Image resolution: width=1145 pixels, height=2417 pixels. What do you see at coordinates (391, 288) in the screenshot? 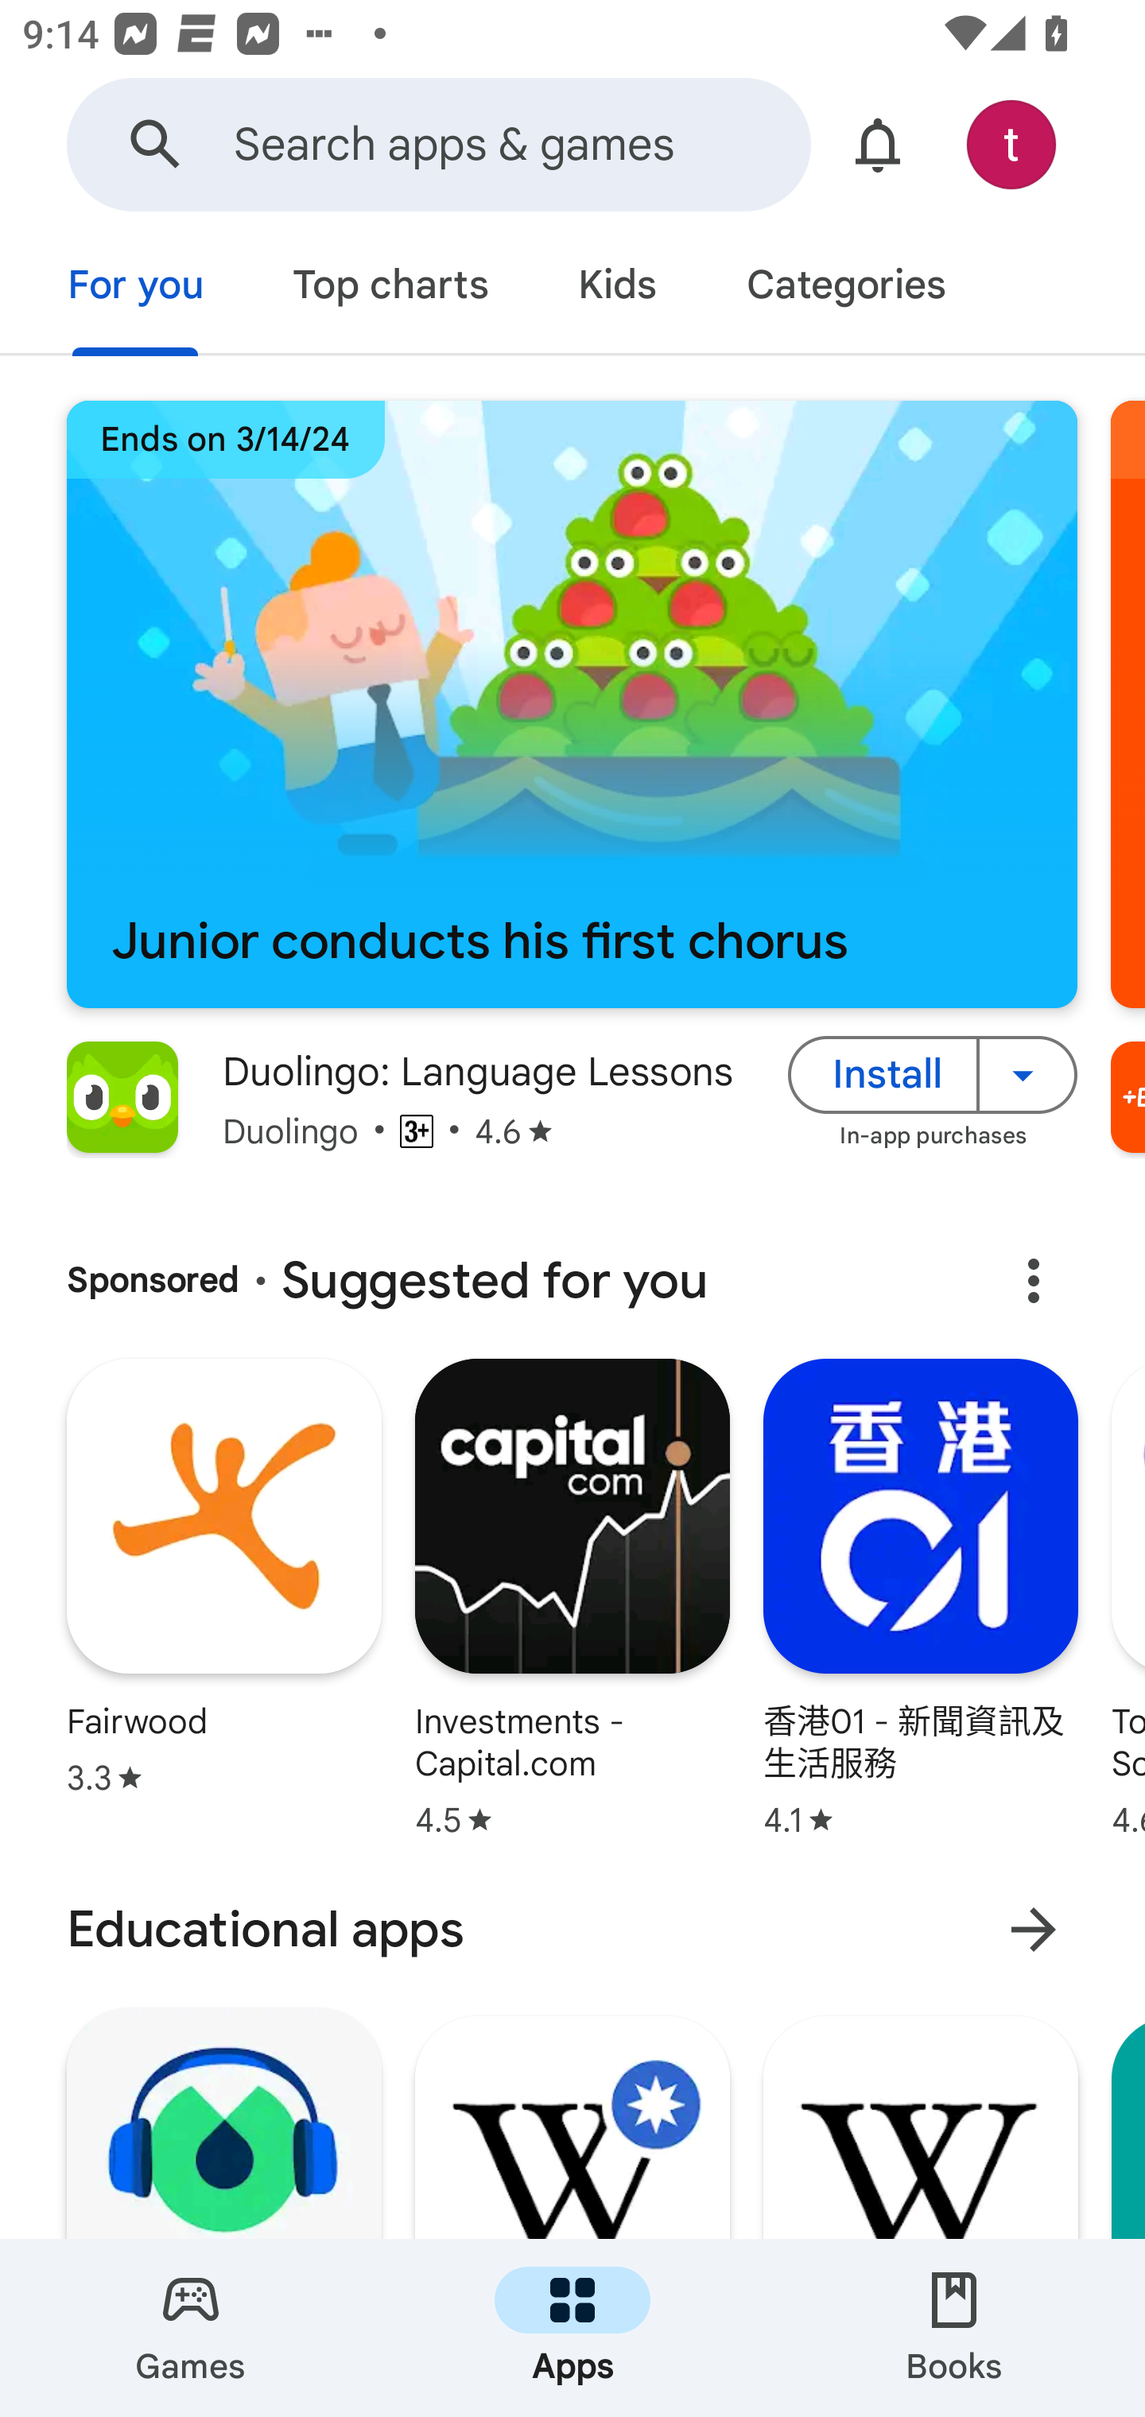
I see `Top charts` at bounding box center [391, 288].